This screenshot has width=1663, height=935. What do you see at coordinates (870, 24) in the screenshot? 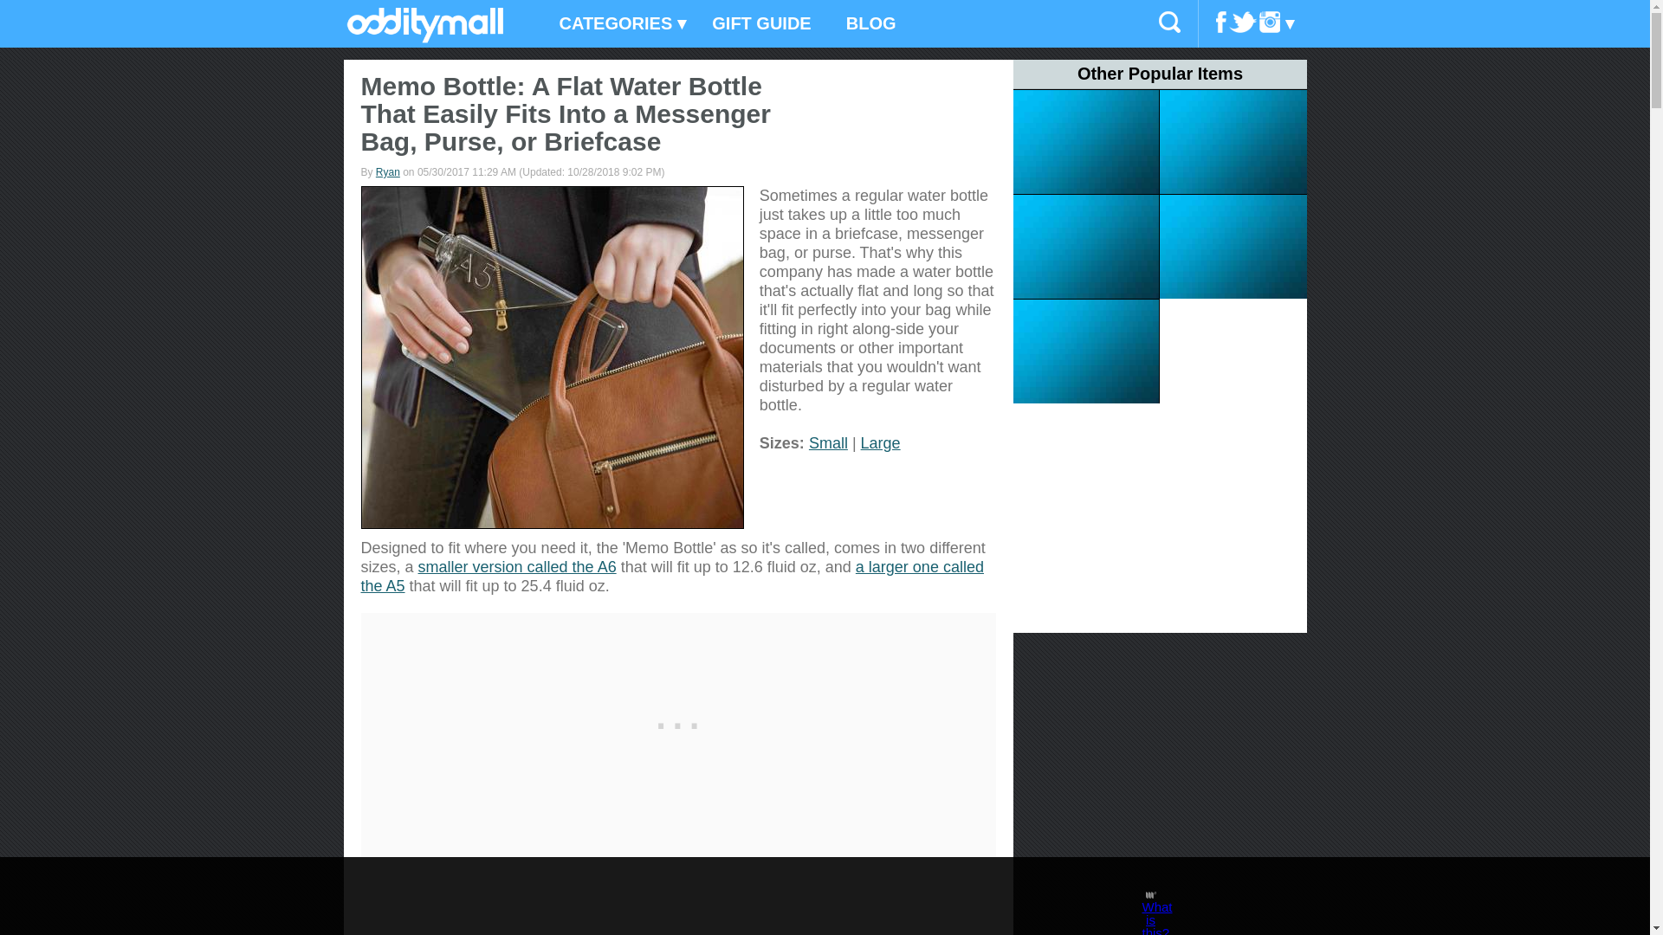
I see `BLOG` at bounding box center [870, 24].